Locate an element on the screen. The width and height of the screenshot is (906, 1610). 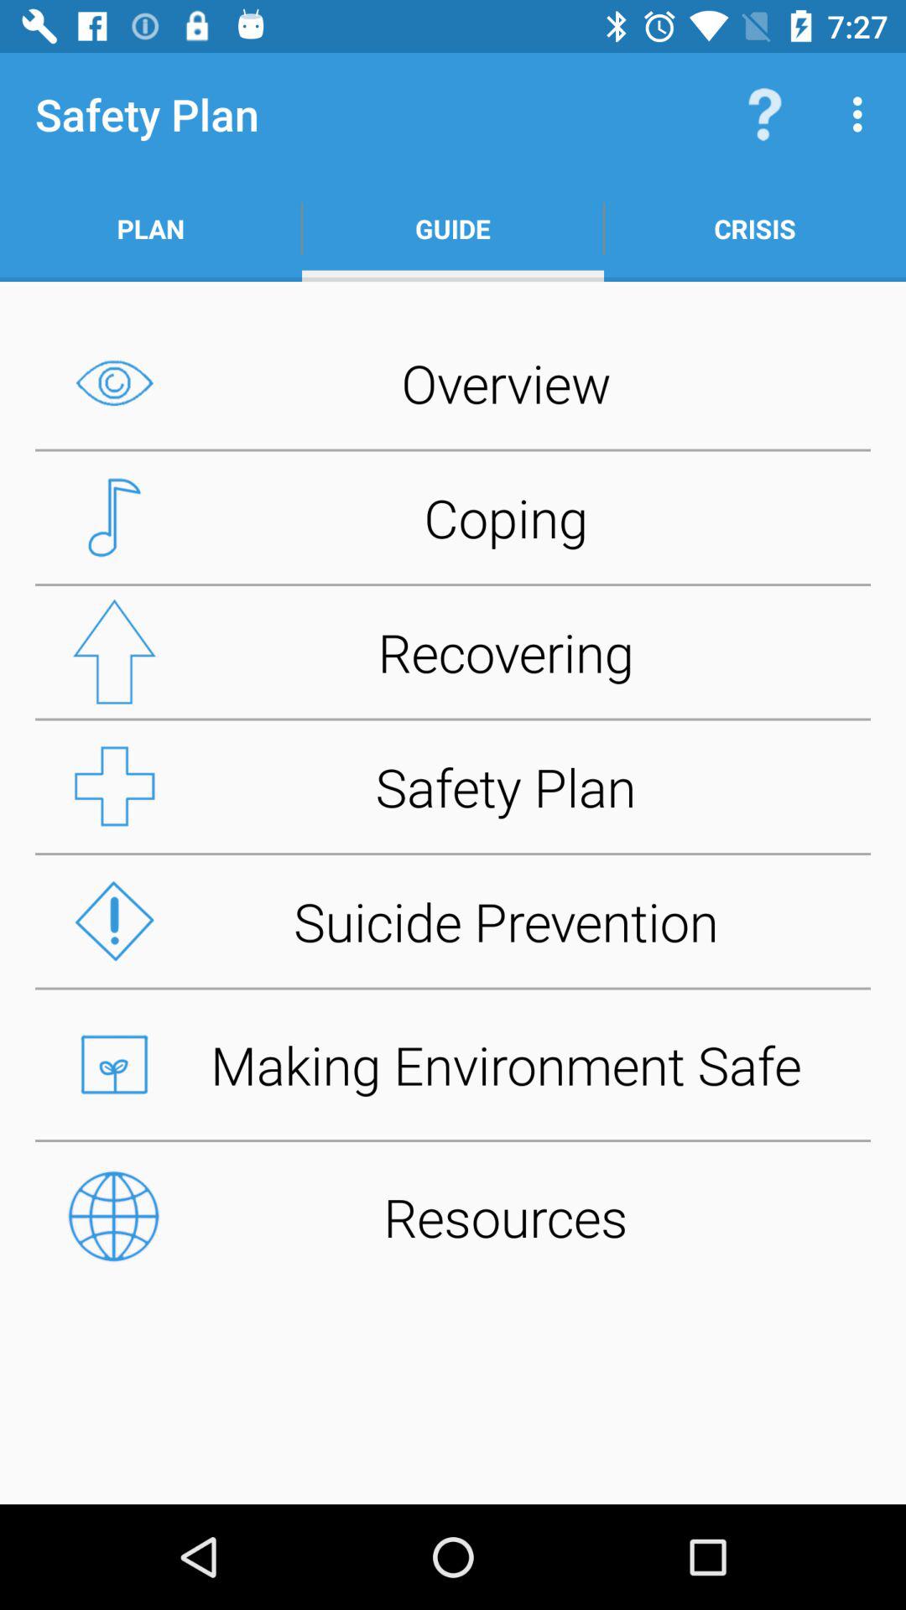
choose the icon to the right of guide item is located at coordinates (755, 228).